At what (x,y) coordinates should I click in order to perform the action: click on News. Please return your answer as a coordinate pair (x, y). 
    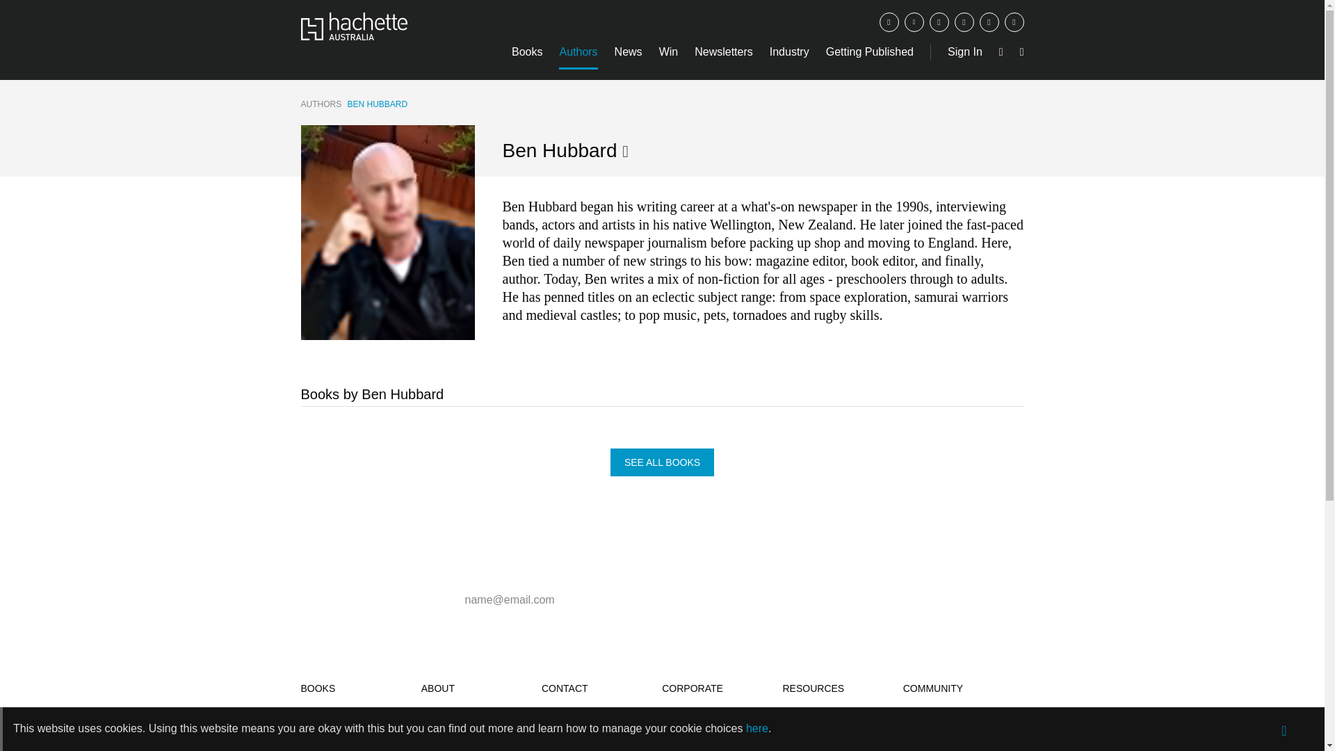
    Looking at the image, I should click on (628, 51).